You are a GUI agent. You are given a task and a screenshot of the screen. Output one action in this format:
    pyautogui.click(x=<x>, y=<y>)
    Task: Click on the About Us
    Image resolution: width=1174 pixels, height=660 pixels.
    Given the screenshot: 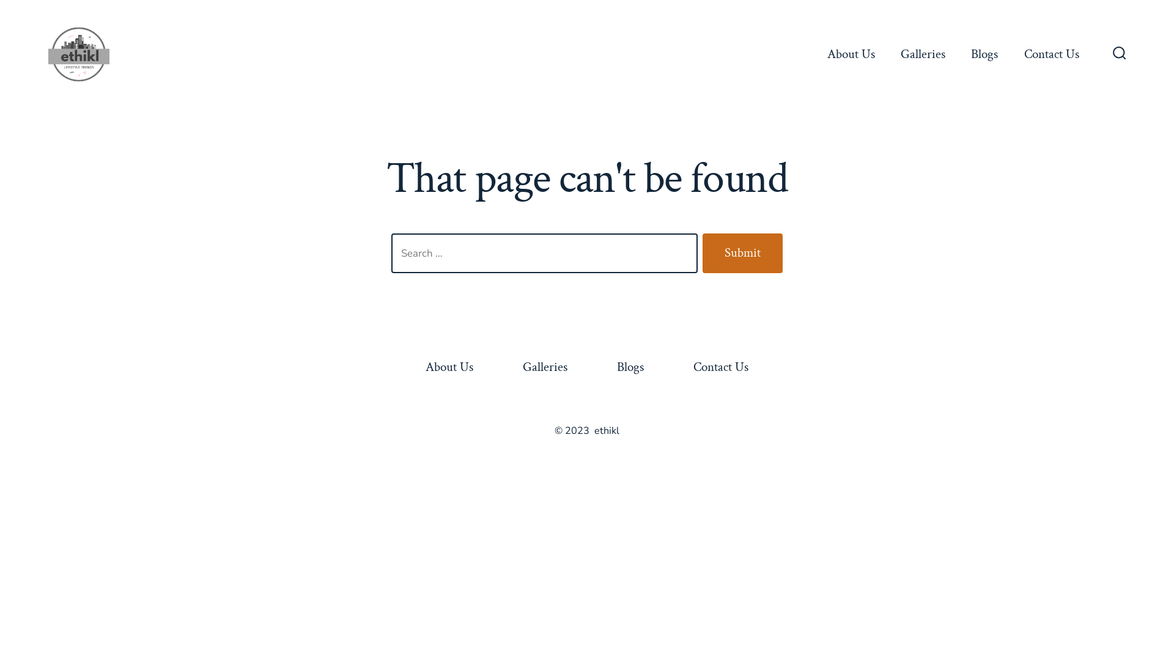 What is the action you would take?
    pyautogui.click(x=851, y=54)
    